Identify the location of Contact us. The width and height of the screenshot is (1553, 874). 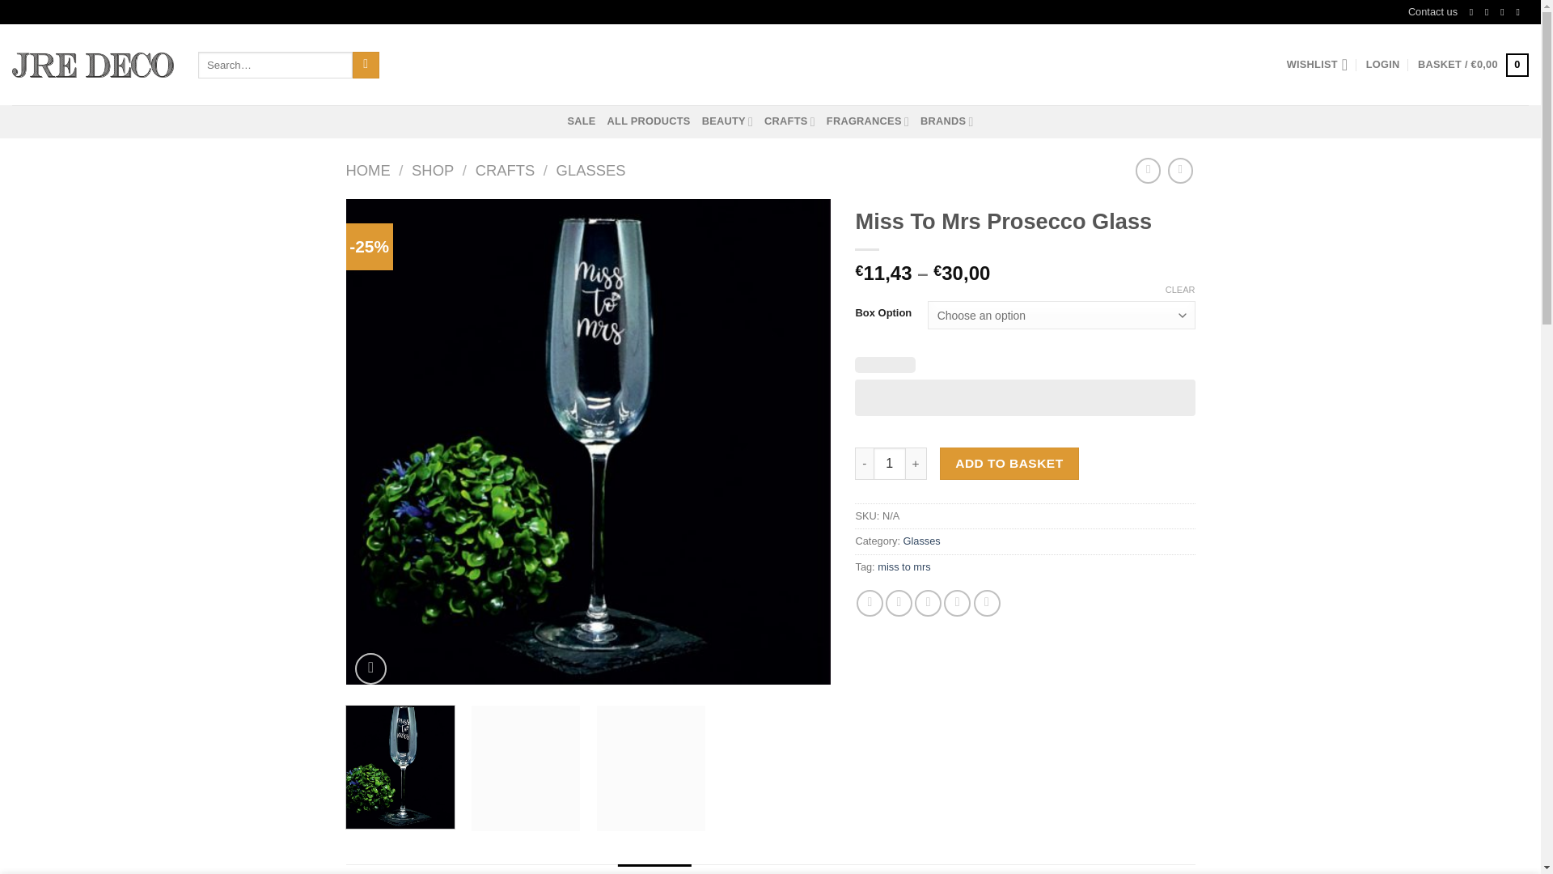
(1433, 12).